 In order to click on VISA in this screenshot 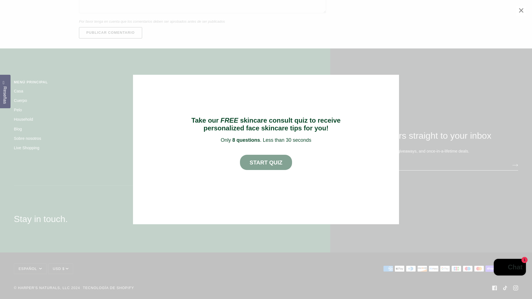, I will do `click(513, 269)`.